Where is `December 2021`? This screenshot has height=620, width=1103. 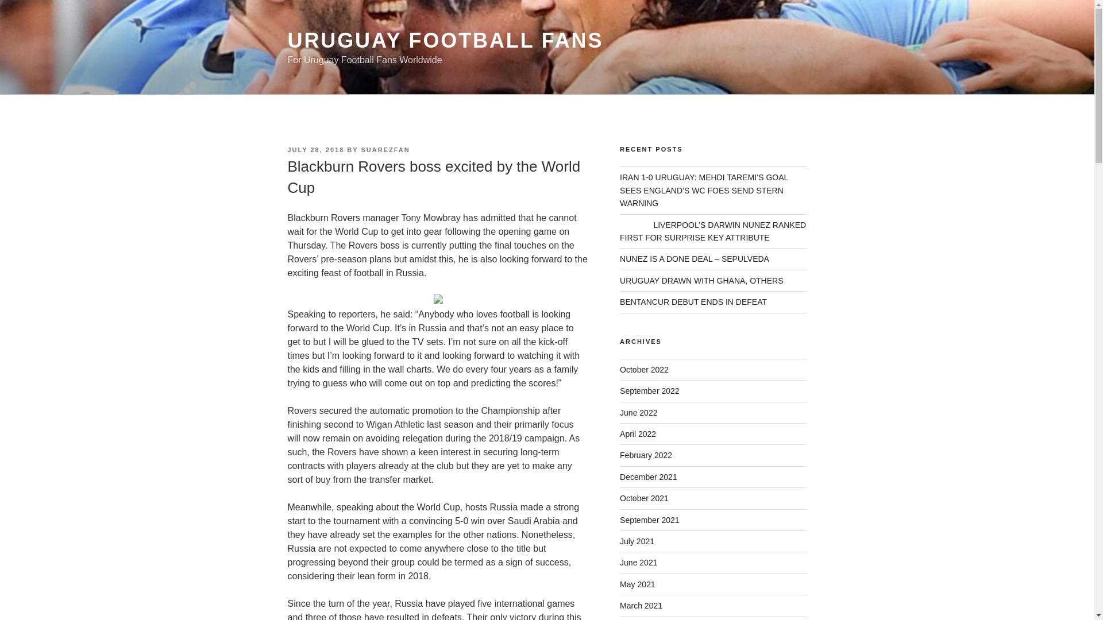
December 2021 is located at coordinates (648, 476).